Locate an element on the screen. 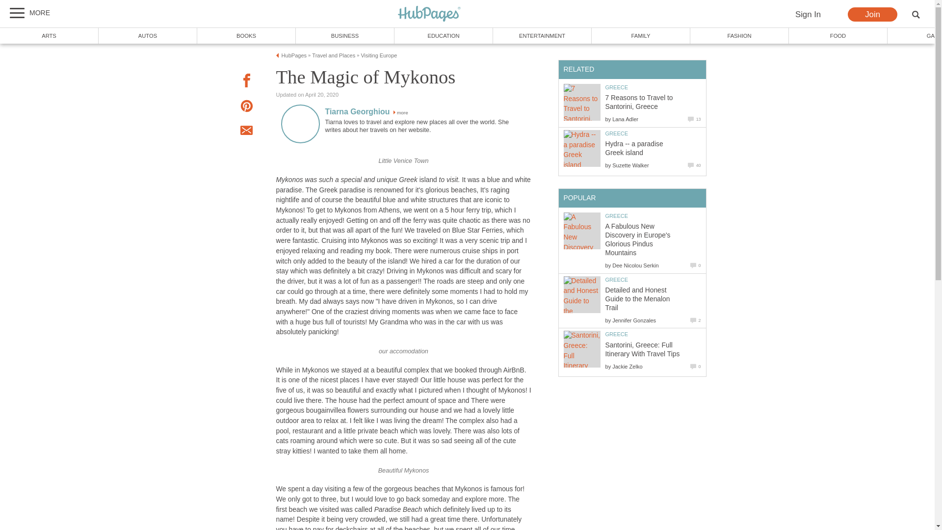 Image resolution: width=942 pixels, height=530 pixels. BUSINESS is located at coordinates (345, 35).